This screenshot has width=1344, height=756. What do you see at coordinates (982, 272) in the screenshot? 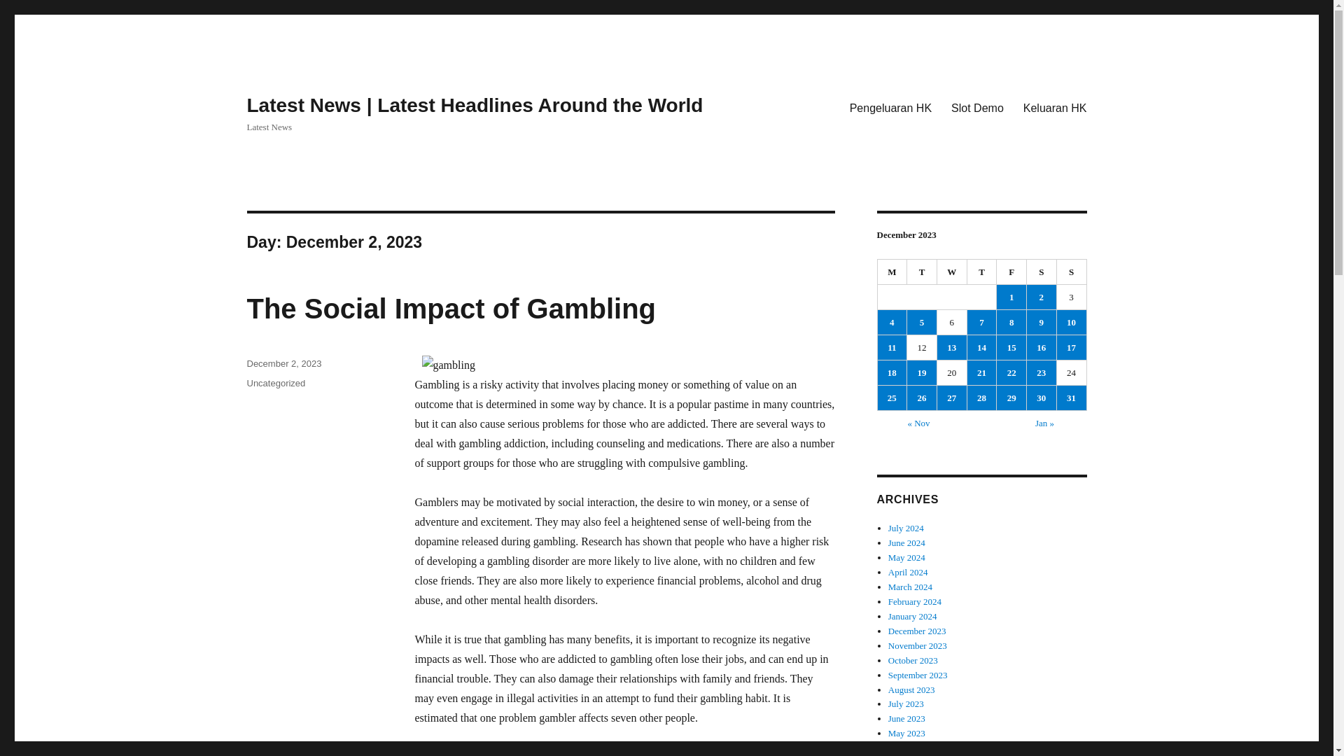
I see `Thursday` at bounding box center [982, 272].